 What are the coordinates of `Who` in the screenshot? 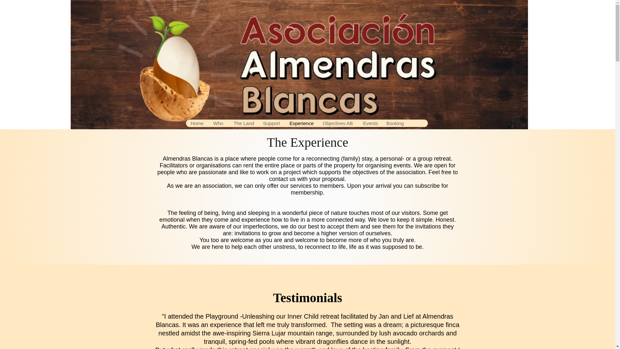 It's located at (218, 123).